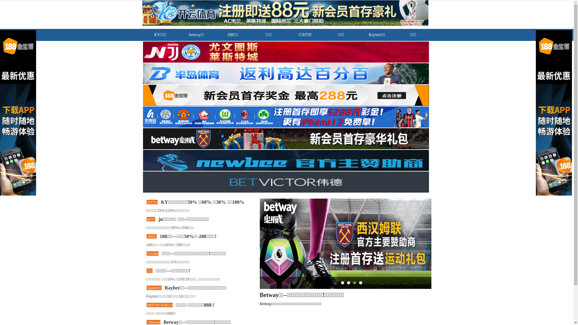 The height and width of the screenshot is (325, 578). I want to click on kok880, so click(22, 247).